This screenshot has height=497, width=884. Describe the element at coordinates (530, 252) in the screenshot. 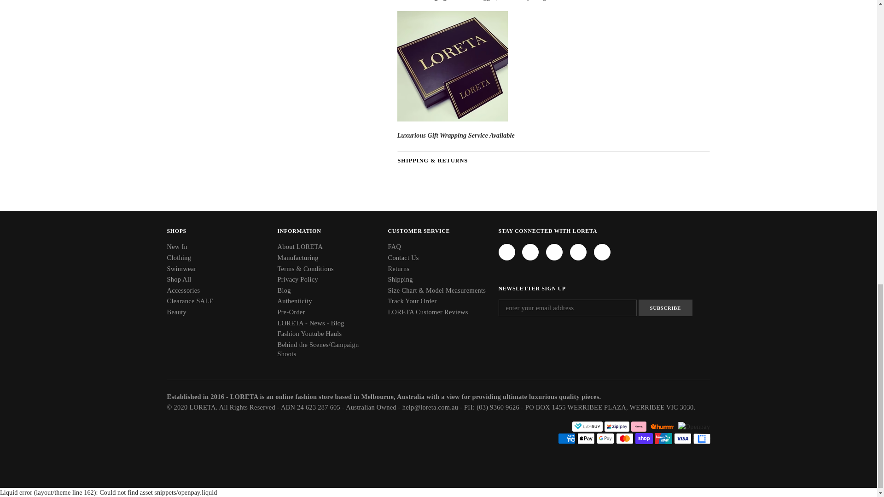

I see `Instagram` at that location.